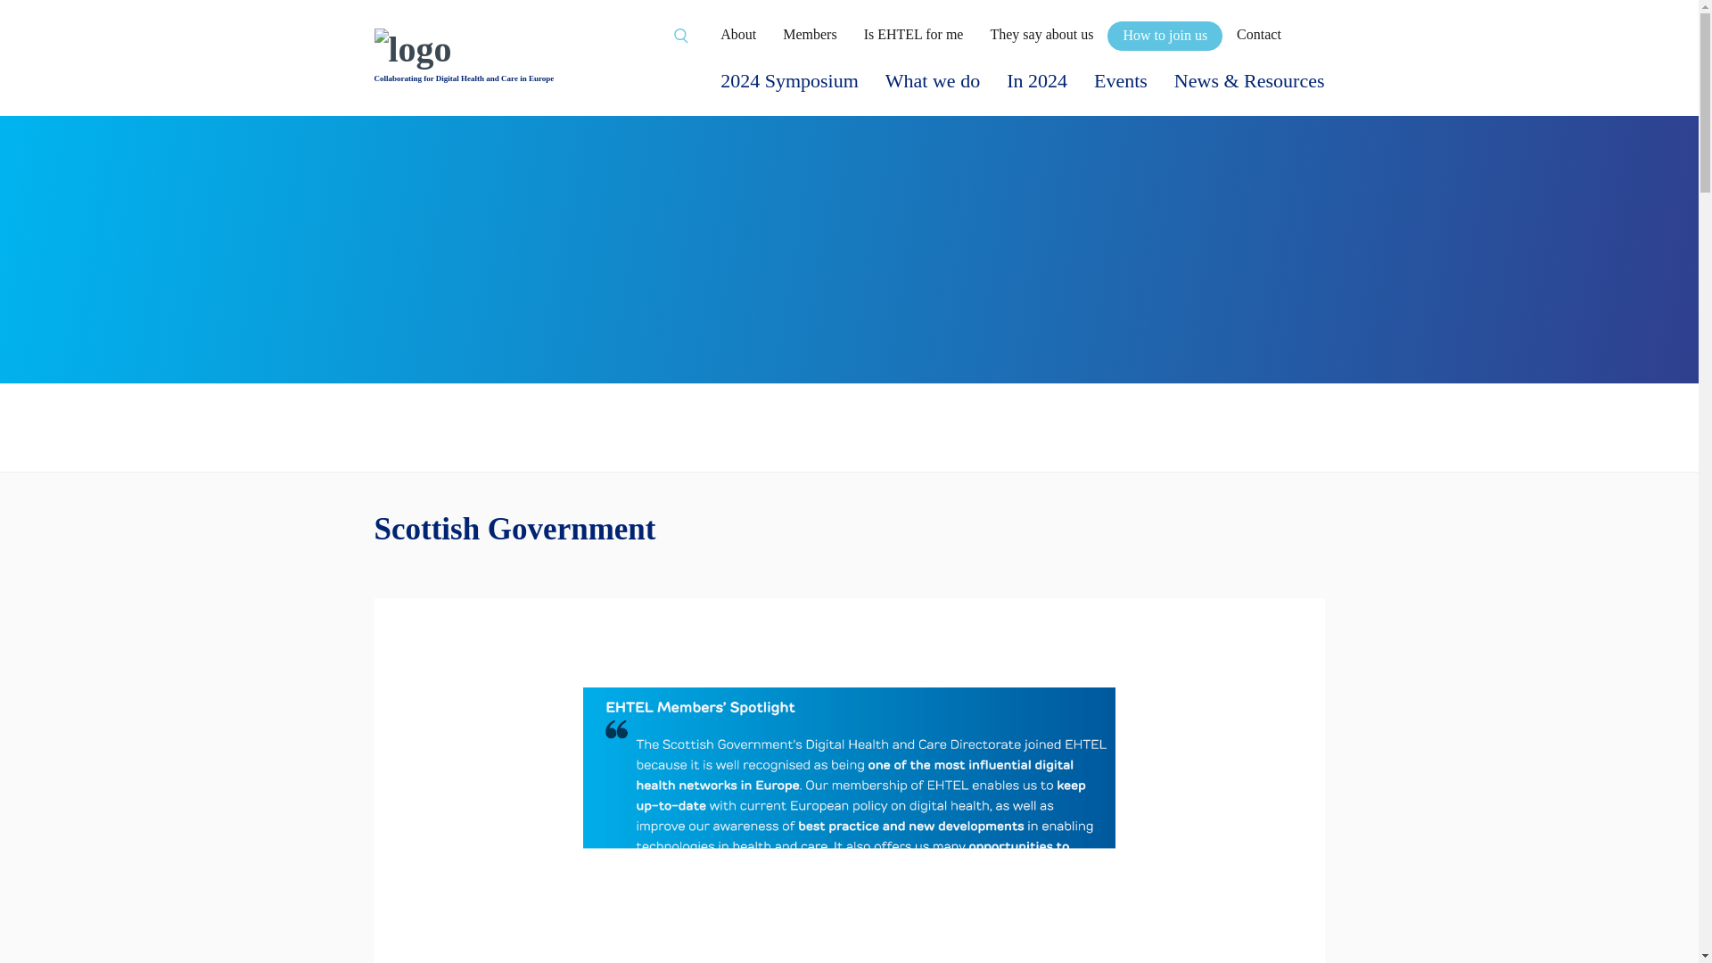  I want to click on 2024 Symposium, so click(790, 80).